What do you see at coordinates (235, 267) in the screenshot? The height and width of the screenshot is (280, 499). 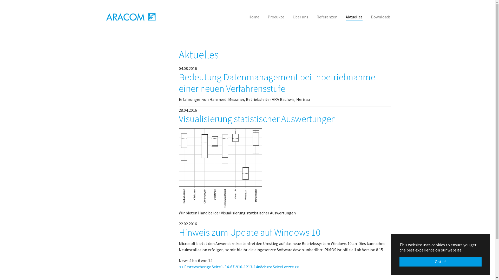 I see `7-9` at bounding box center [235, 267].